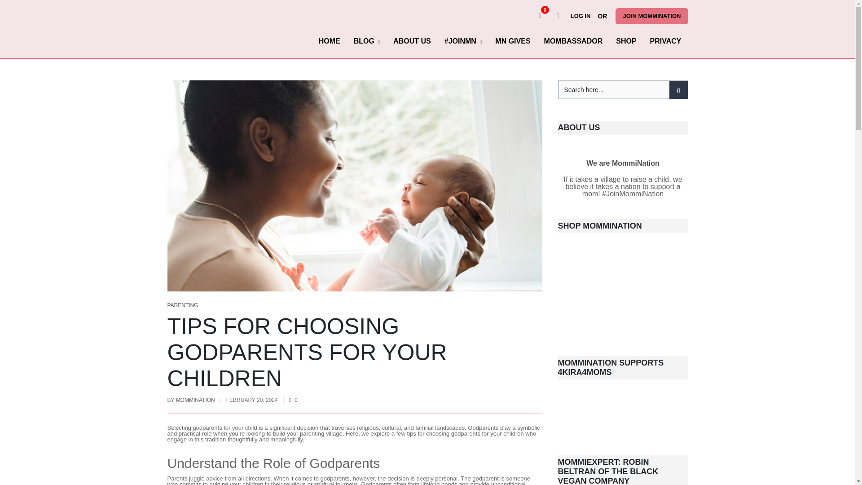  What do you see at coordinates (412, 41) in the screenshot?
I see `ABOUT US` at bounding box center [412, 41].